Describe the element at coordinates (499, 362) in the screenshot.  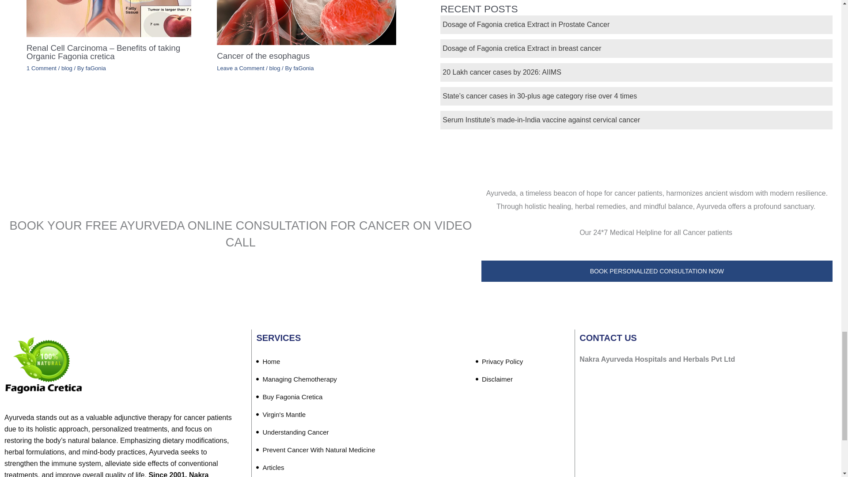
I see `Privacy Policy` at that location.